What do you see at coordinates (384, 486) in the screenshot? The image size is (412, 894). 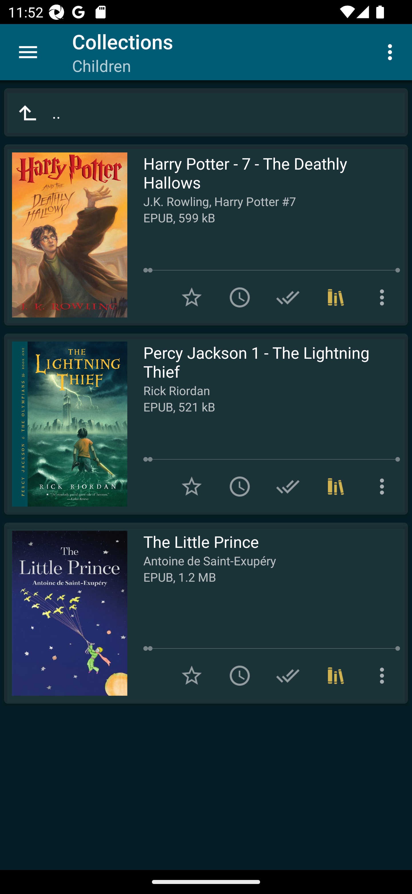 I see `More options` at bounding box center [384, 486].